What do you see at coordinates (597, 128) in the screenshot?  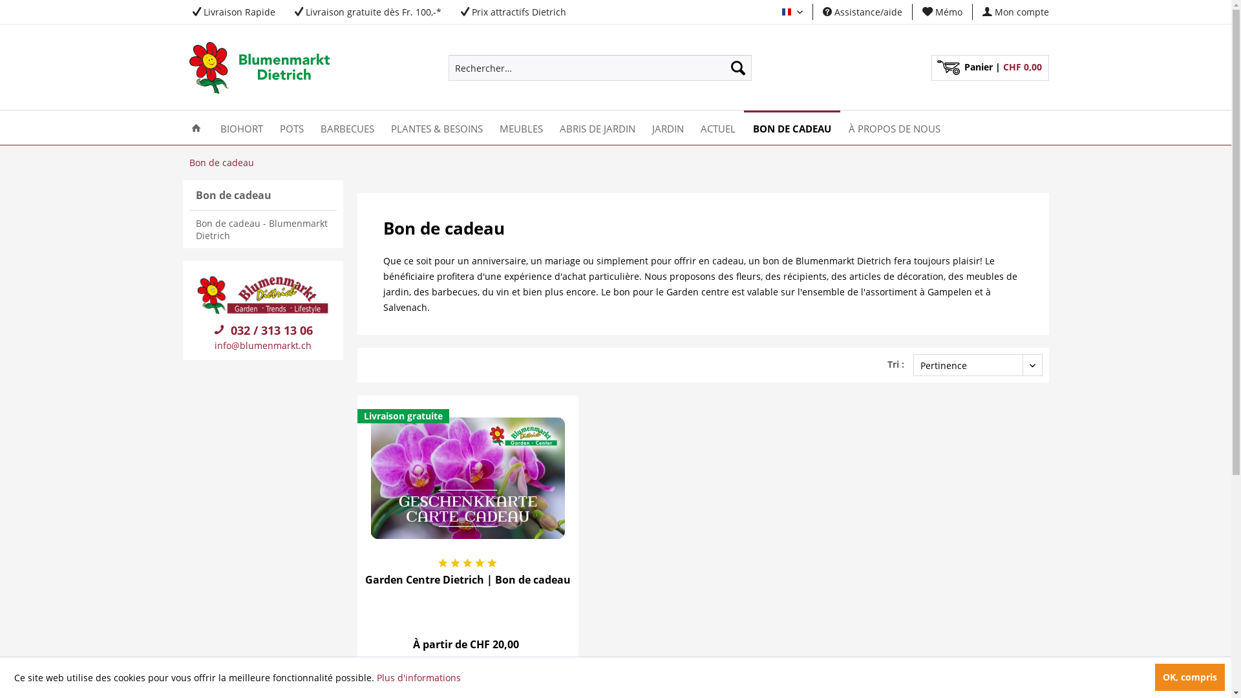 I see `ABRIS DE JARDIN` at bounding box center [597, 128].